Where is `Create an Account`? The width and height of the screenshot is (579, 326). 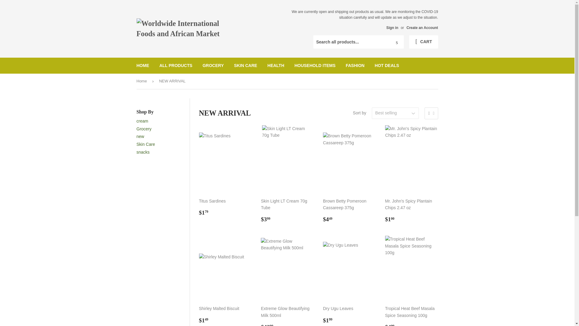 Create an Account is located at coordinates (422, 28).